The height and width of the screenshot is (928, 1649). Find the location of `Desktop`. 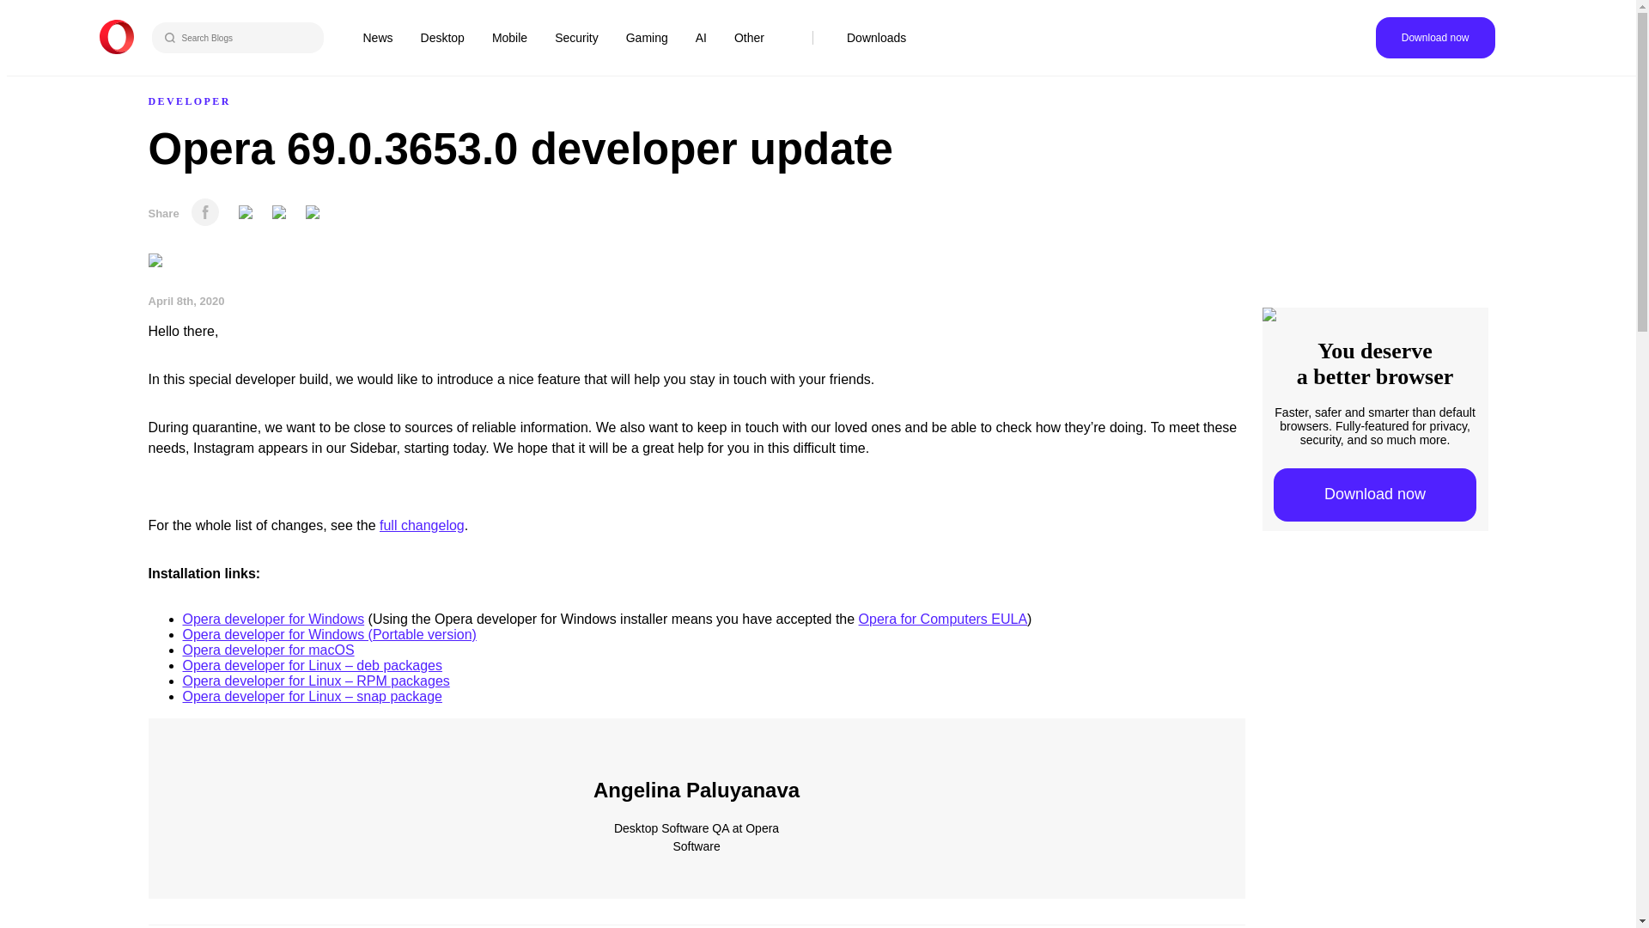

Desktop is located at coordinates (442, 37).